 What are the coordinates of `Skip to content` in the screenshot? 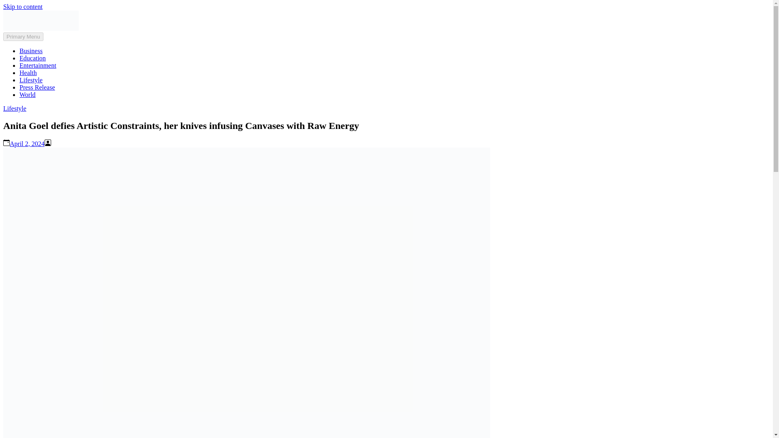 It's located at (23, 6).